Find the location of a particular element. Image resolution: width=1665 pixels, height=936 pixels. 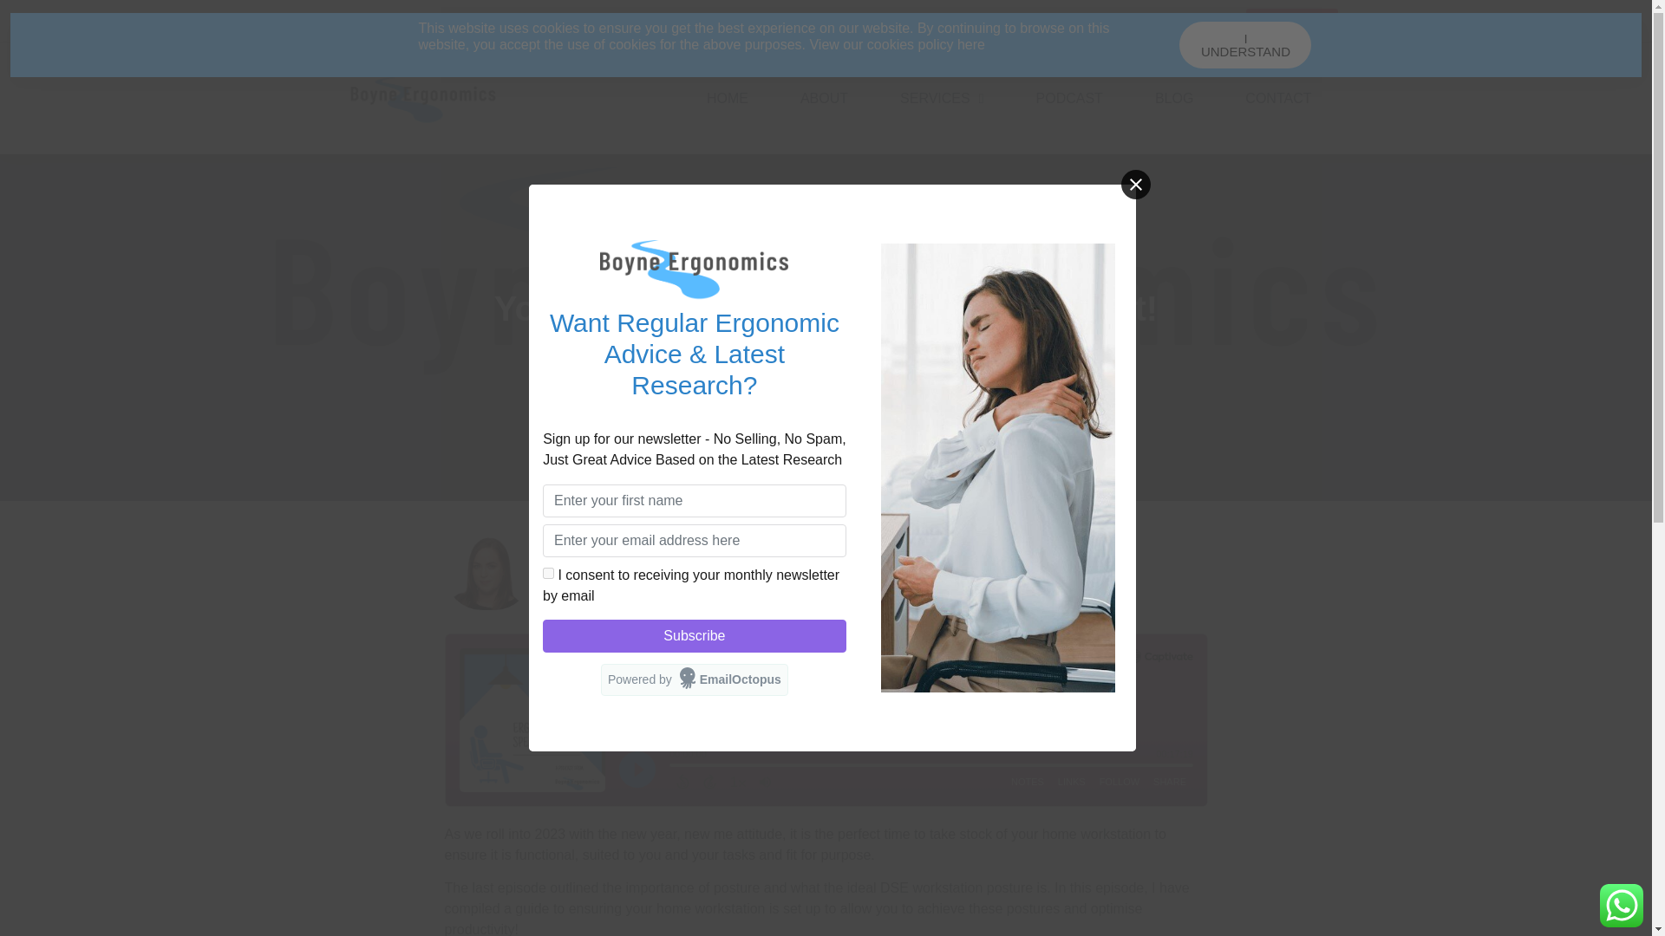

SERVICES is located at coordinates (942, 99).